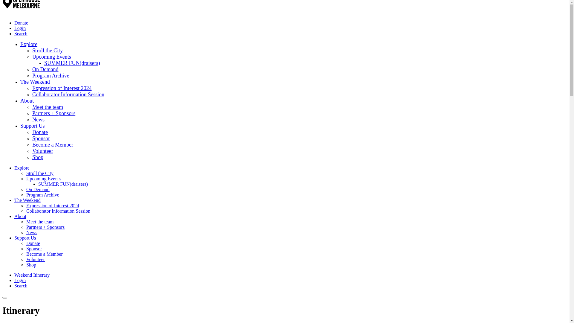  What do you see at coordinates (31, 265) in the screenshot?
I see `Shop` at bounding box center [31, 265].